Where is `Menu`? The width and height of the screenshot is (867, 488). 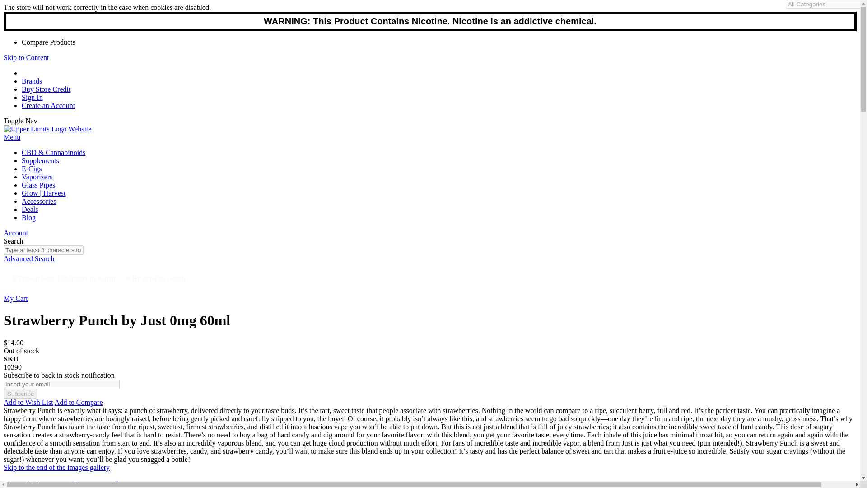 Menu is located at coordinates (12, 137).